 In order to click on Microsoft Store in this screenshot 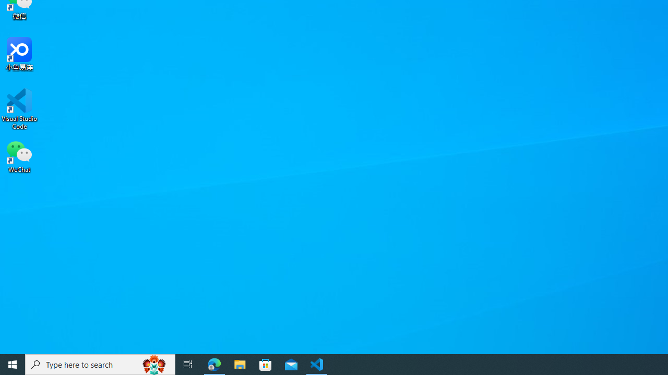, I will do `click(266, 365)`.